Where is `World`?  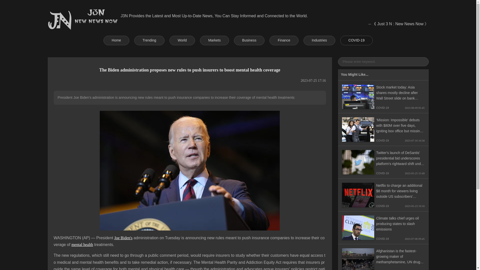
World is located at coordinates (182, 40).